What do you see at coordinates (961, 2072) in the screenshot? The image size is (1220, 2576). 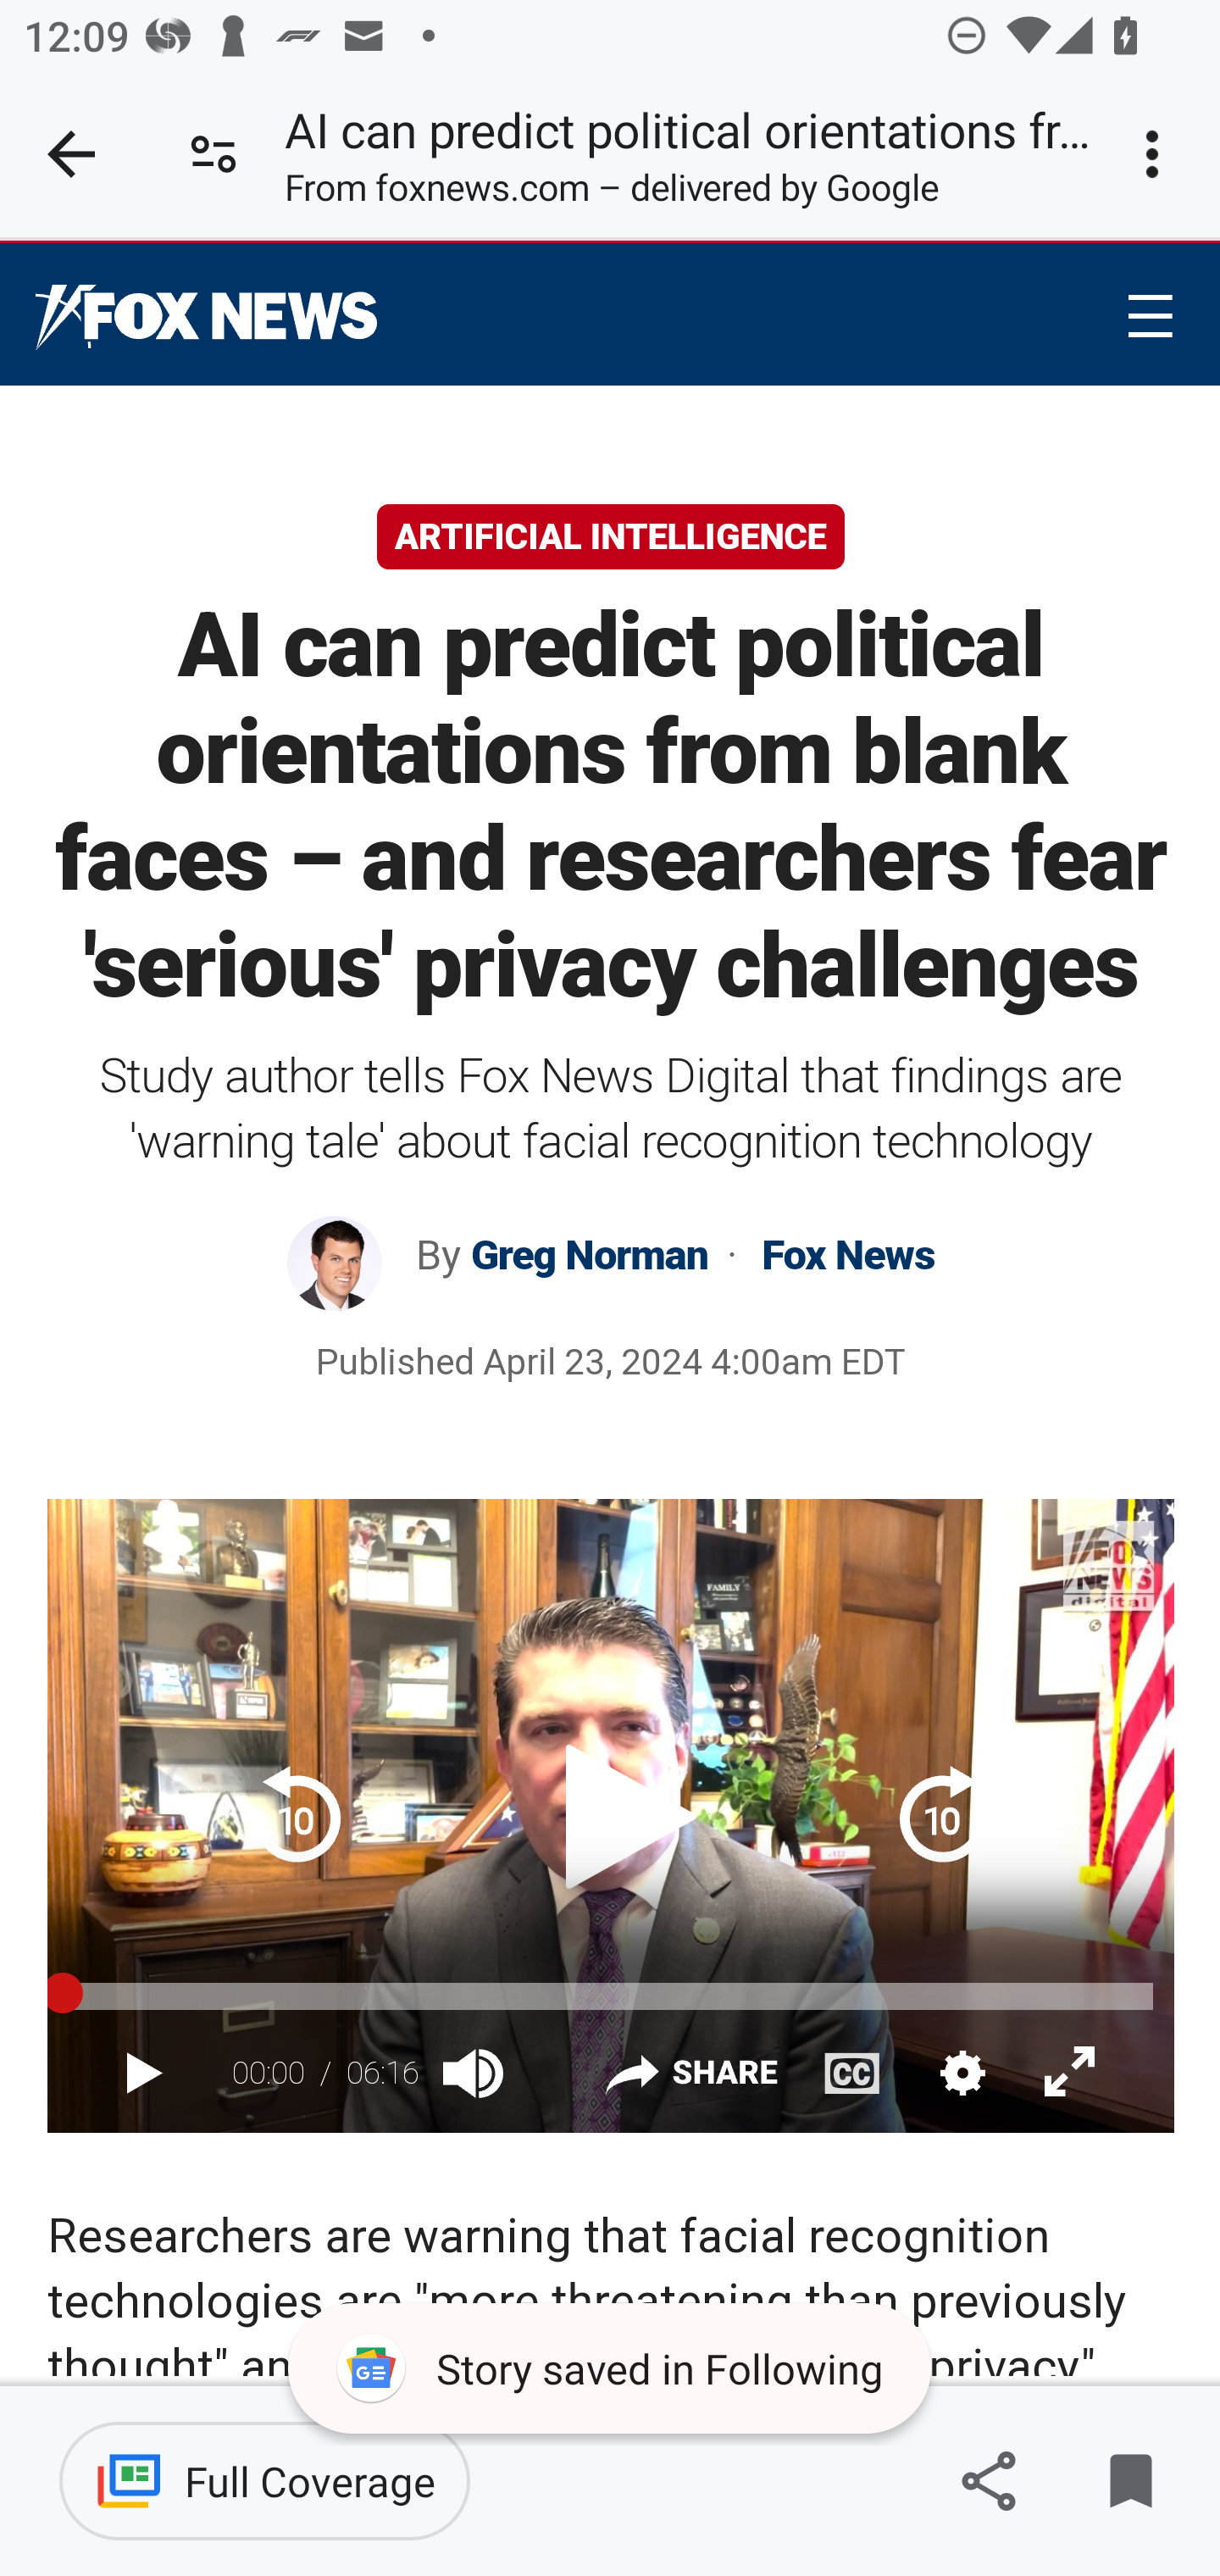 I see `Settings` at bounding box center [961, 2072].